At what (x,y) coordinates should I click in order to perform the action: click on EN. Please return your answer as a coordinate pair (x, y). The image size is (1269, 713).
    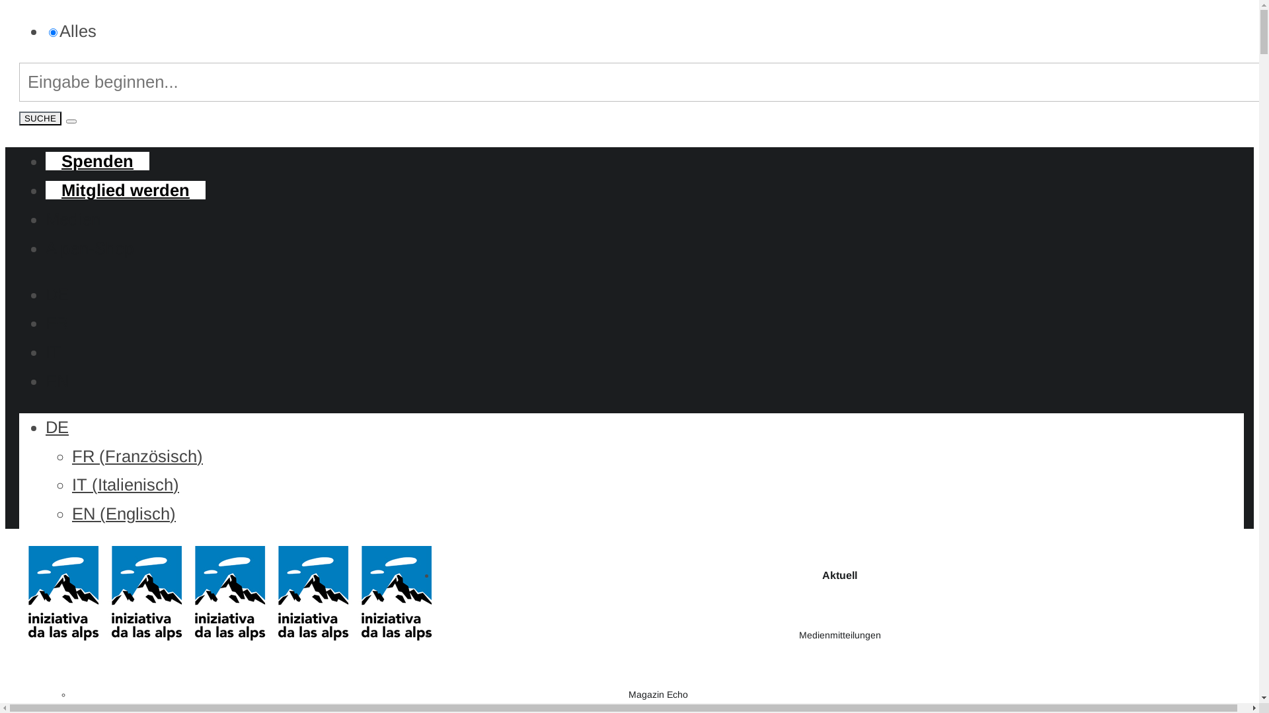
    Looking at the image, I should click on (57, 381).